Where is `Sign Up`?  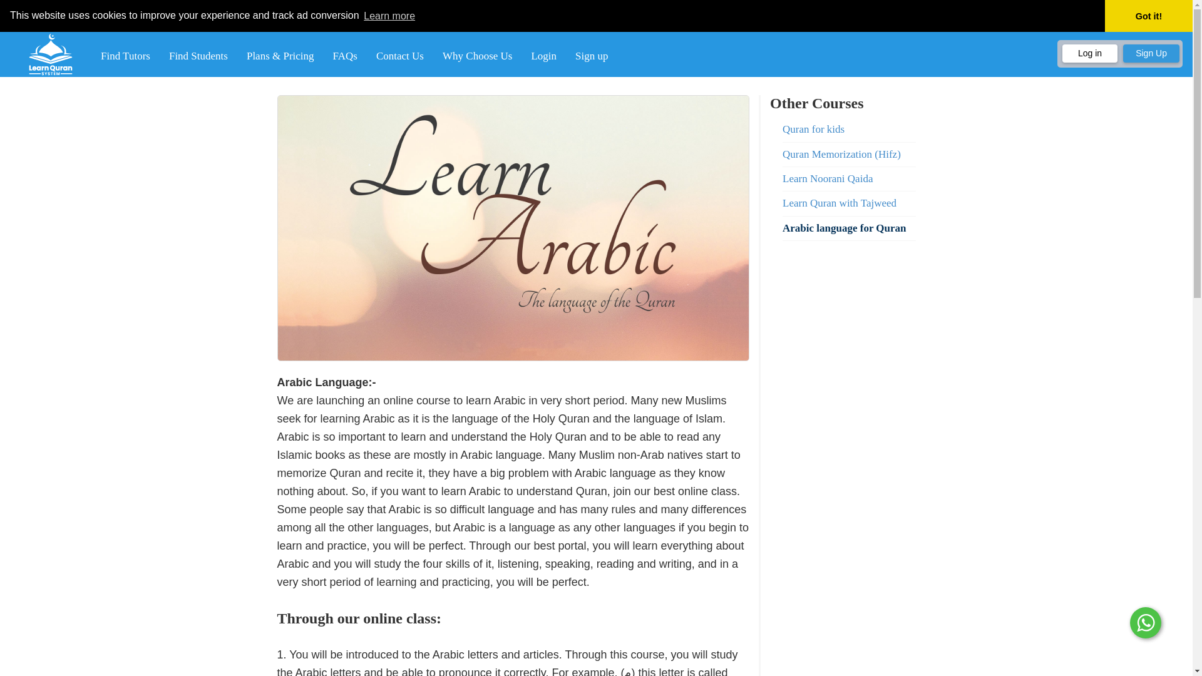
Sign Up is located at coordinates (1151, 54).